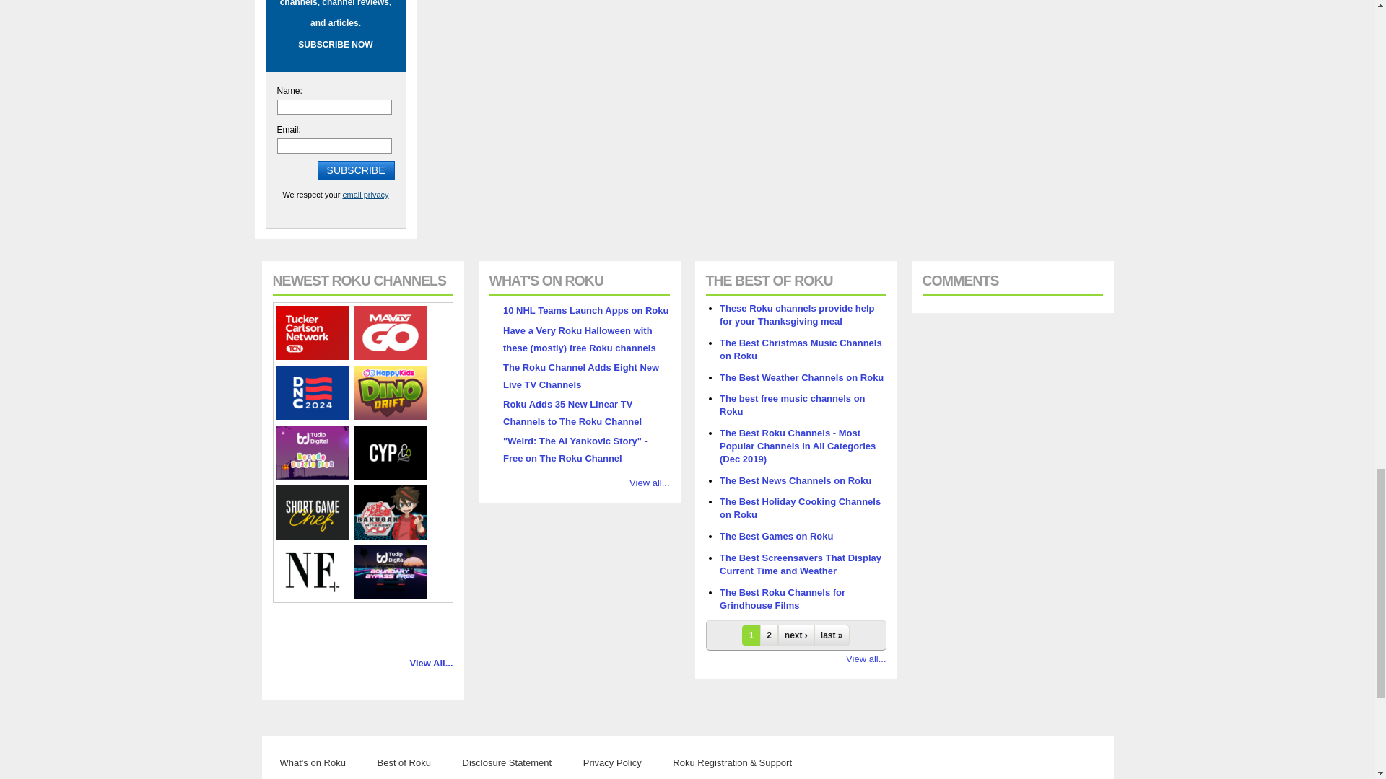 The height and width of the screenshot is (779, 1386). I want to click on Go to last page, so click(832, 635).